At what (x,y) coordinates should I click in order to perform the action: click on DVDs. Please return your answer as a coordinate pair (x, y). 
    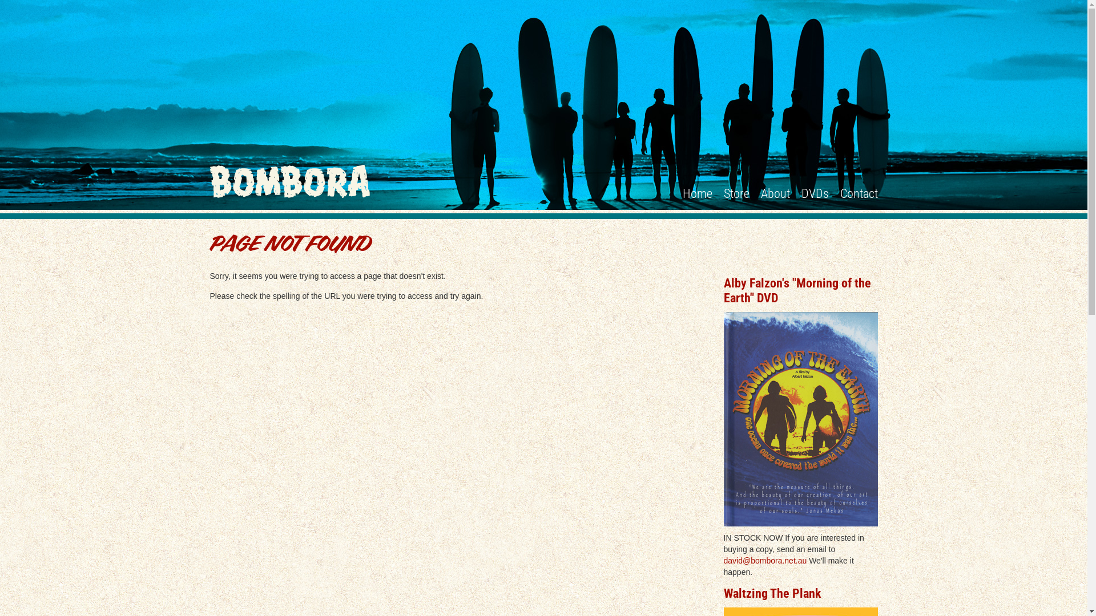
    Looking at the image, I should click on (815, 194).